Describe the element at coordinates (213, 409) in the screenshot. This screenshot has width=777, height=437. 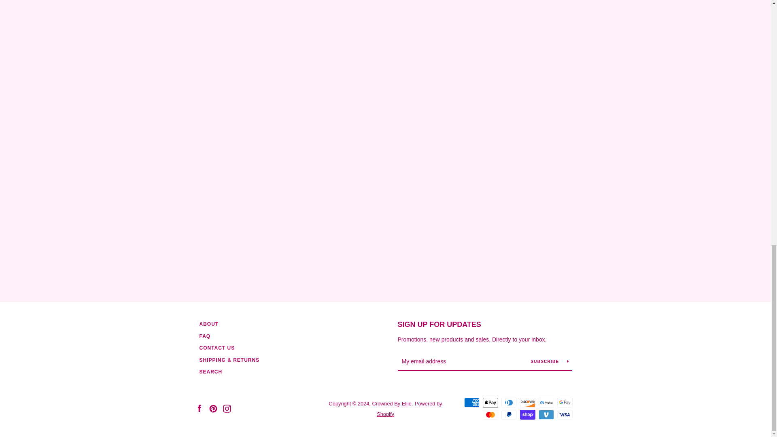
I see `Crowned By Ellie on Pinterest` at that location.